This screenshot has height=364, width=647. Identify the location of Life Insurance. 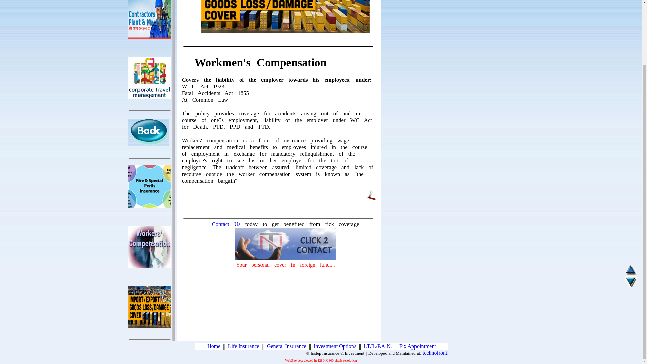
(244, 346).